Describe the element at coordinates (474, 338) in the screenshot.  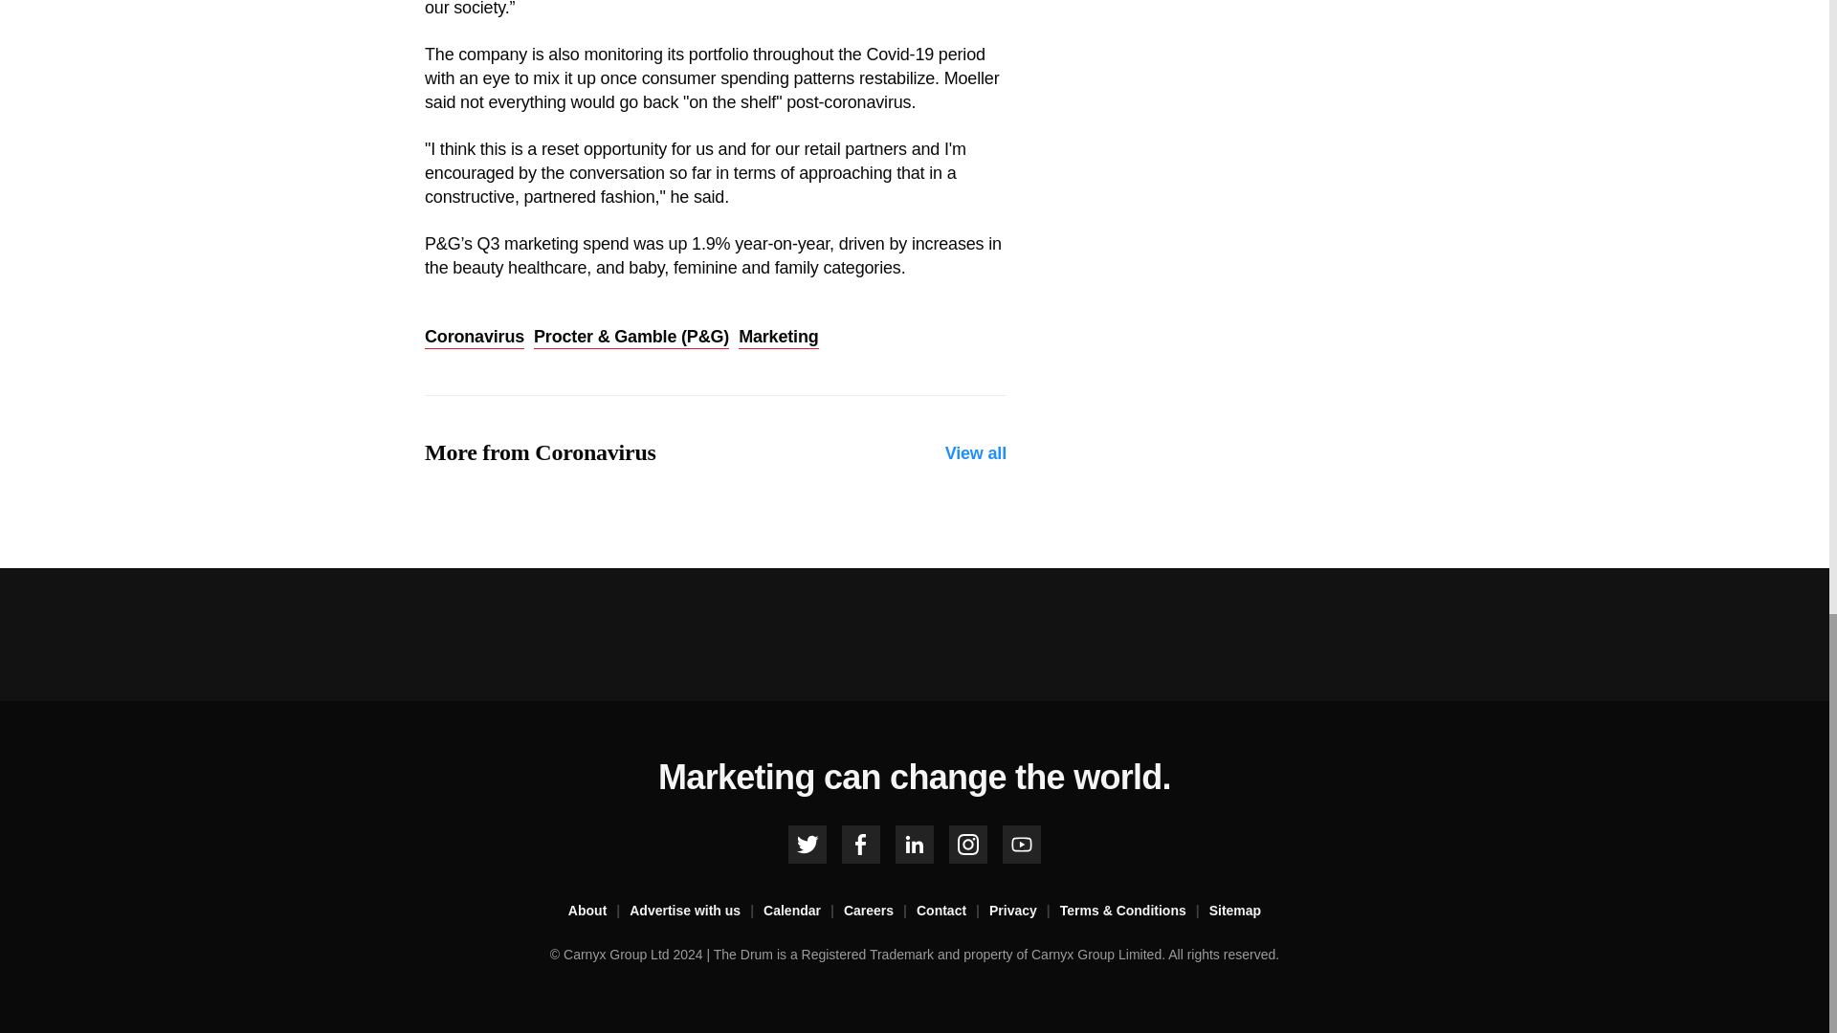
I see `Coronavirus` at that location.